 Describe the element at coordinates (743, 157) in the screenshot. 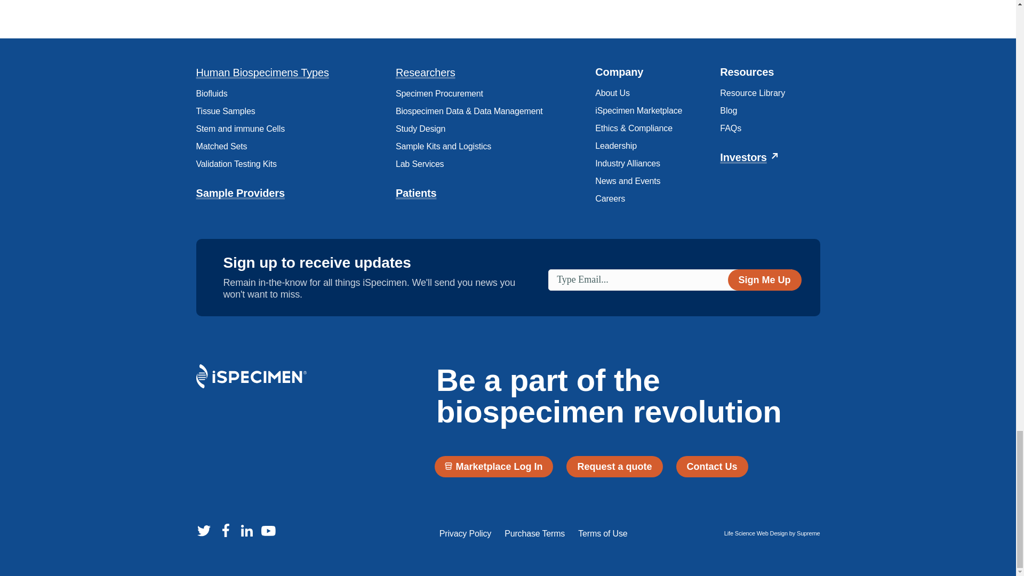

I see `Investors` at that location.